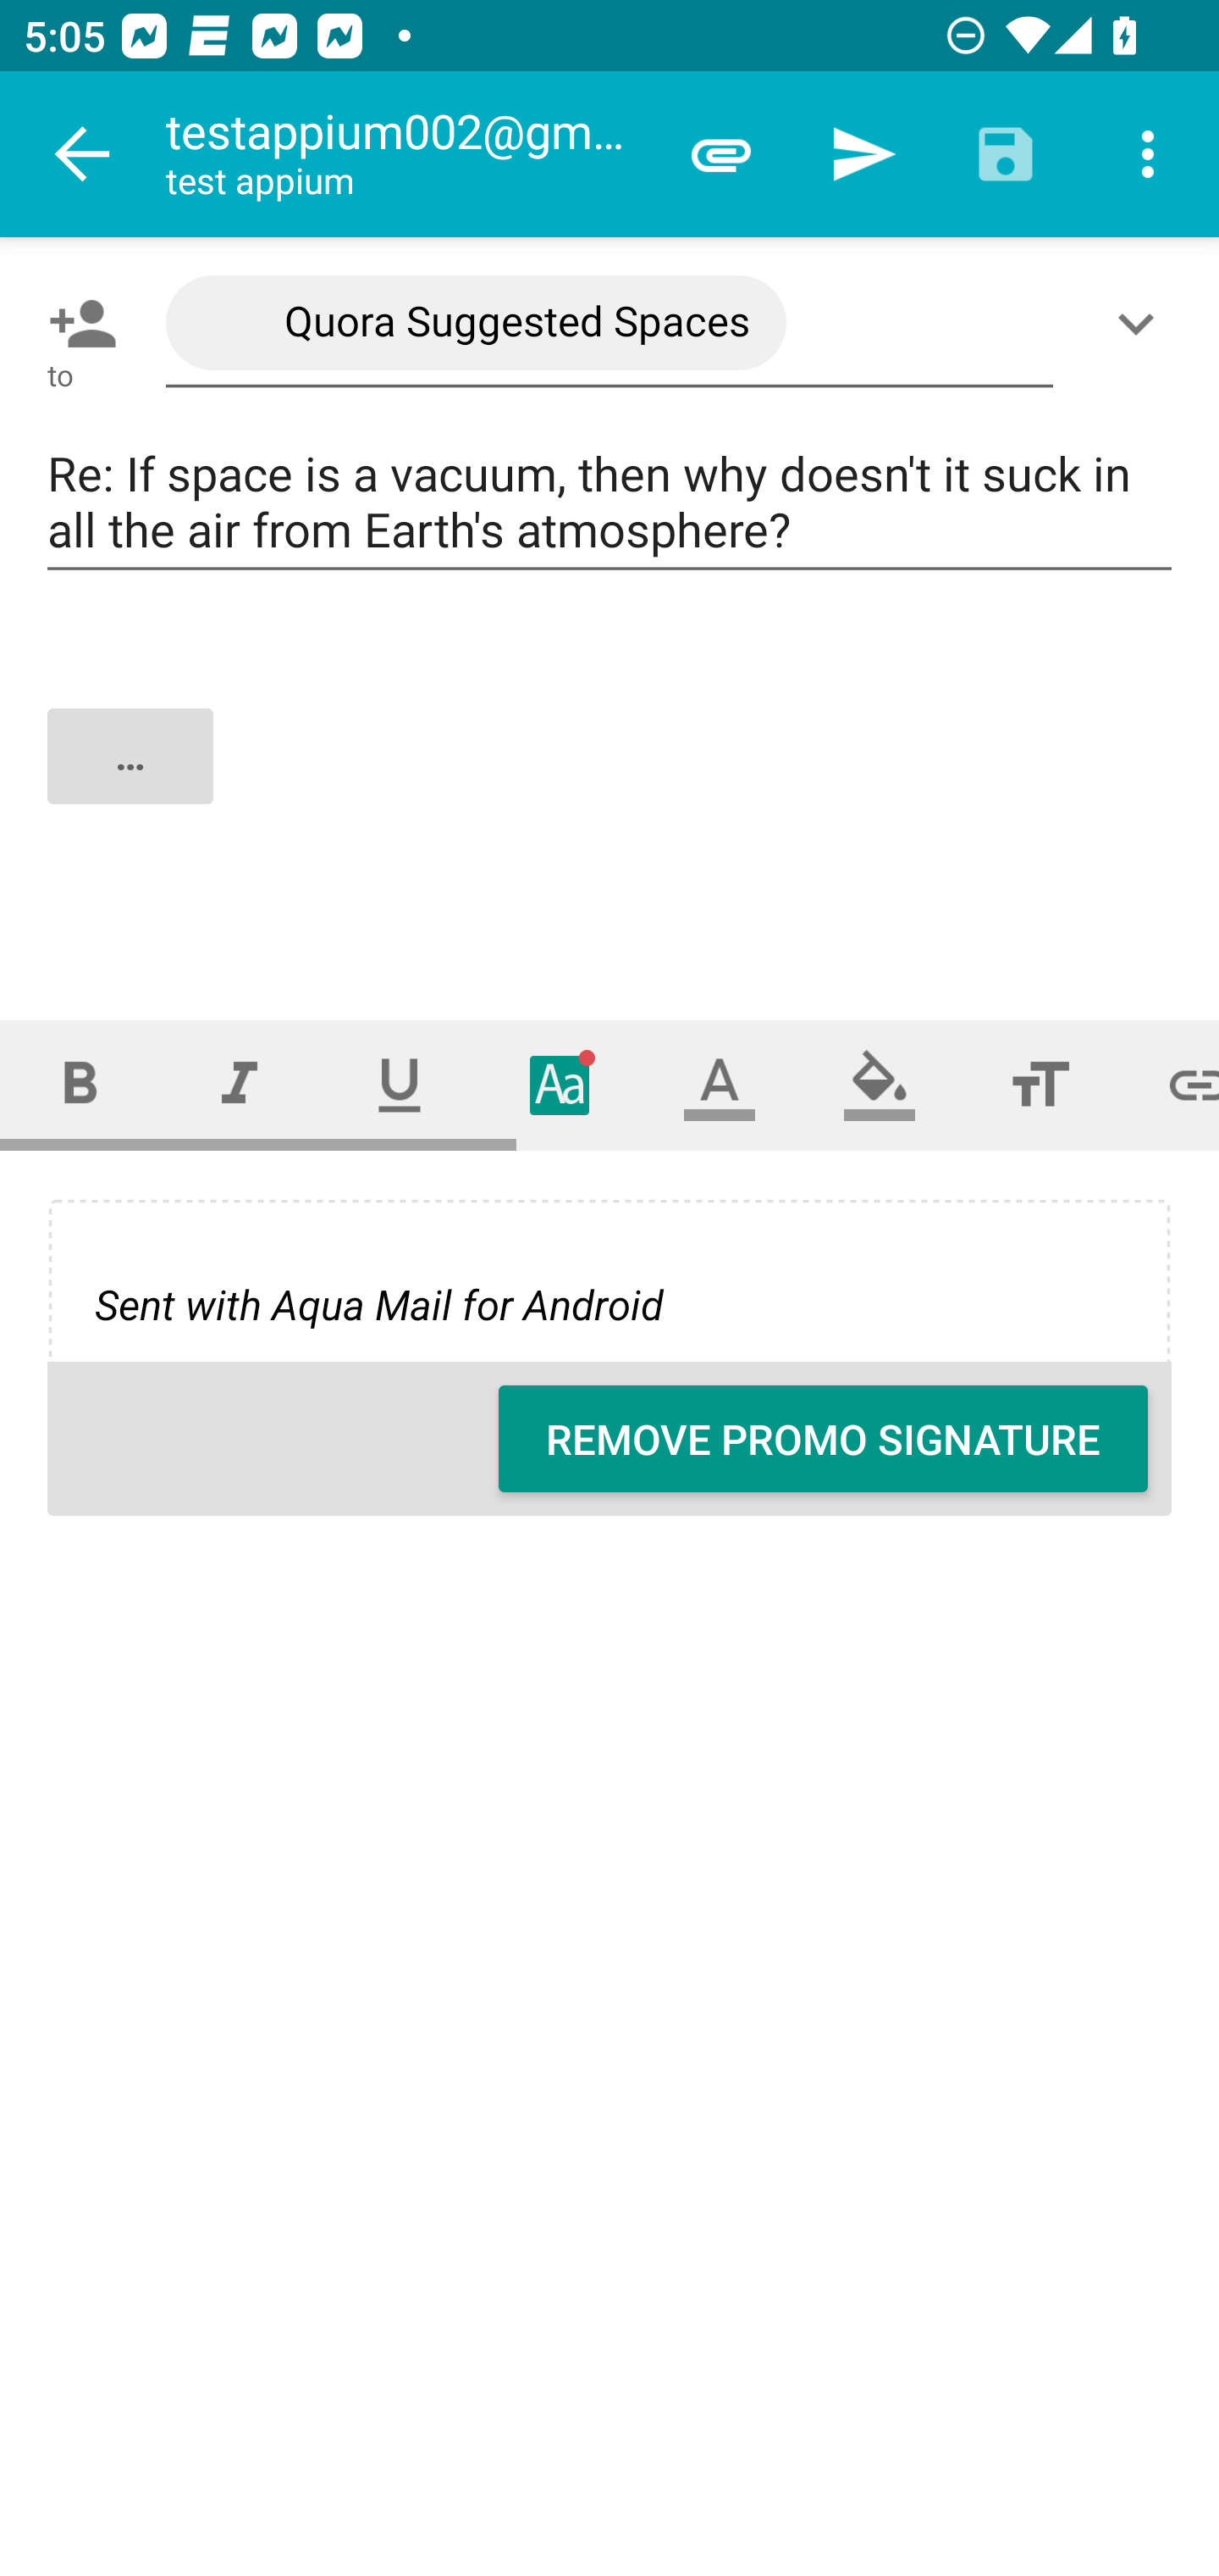 The width and height of the screenshot is (1219, 2576). I want to click on Italic, so click(239, 1085).